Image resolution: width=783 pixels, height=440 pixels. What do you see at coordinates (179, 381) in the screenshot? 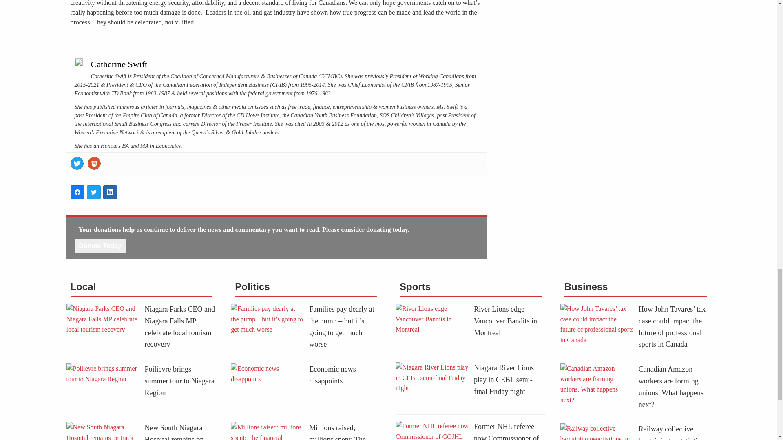
I see `Poilievre brings summer tour to Niagara Region` at bounding box center [179, 381].